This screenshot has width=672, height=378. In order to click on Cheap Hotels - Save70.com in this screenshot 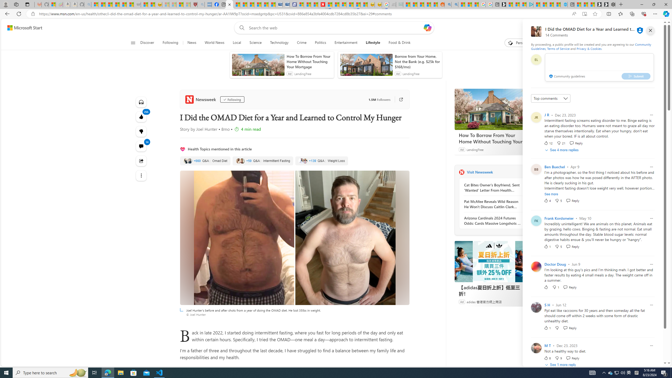, I will do `click(286, 4)`.